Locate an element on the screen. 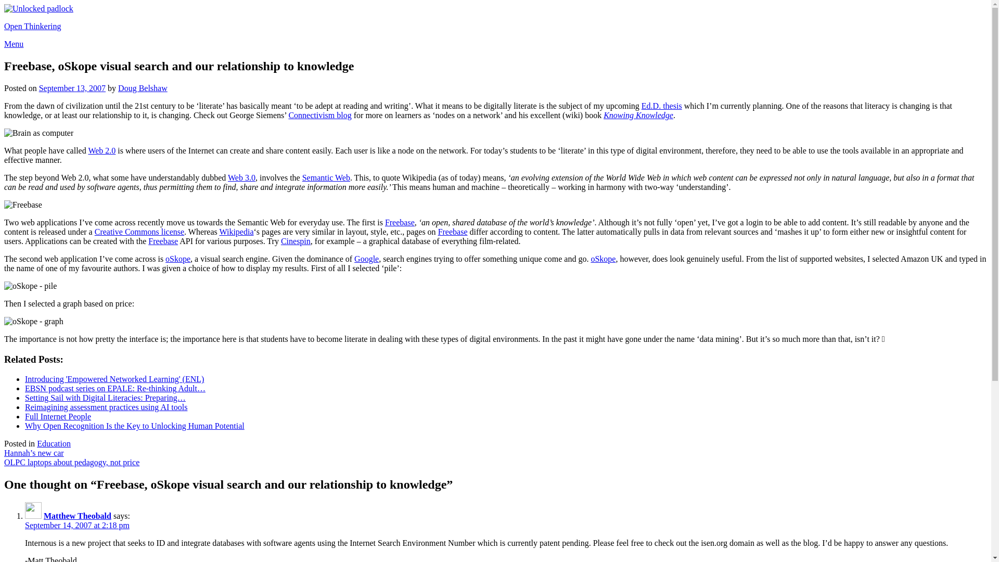 Image resolution: width=999 pixels, height=562 pixels. Creative Commons license is located at coordinates (139, 232).